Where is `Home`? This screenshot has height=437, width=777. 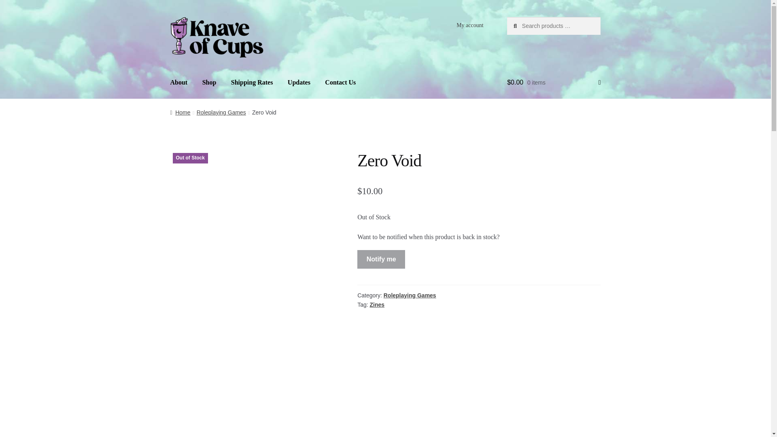 Home is located at coordinates (180, 112).